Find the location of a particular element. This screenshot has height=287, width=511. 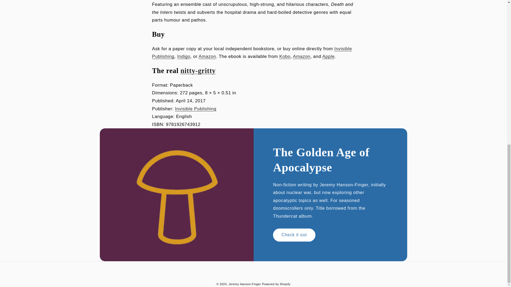

Indigo is located at coordinates (184, 56).